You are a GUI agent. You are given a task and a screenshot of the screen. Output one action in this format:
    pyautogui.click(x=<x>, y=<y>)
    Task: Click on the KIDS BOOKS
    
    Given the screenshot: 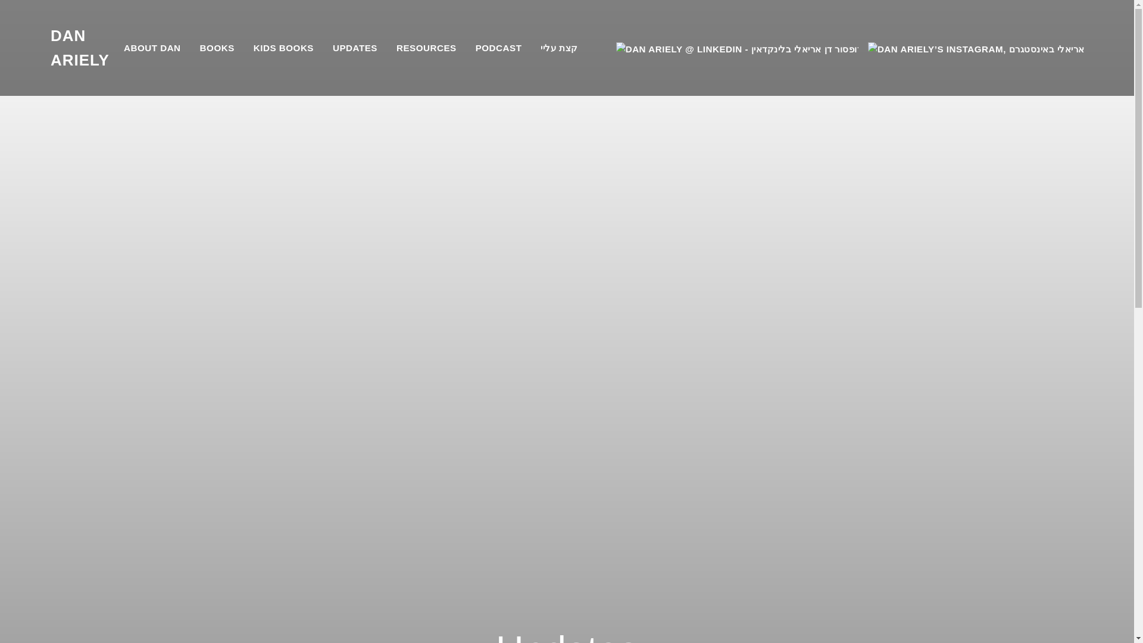 What is the action you would take?
    pyautogui.click(x=283, y=48)
    